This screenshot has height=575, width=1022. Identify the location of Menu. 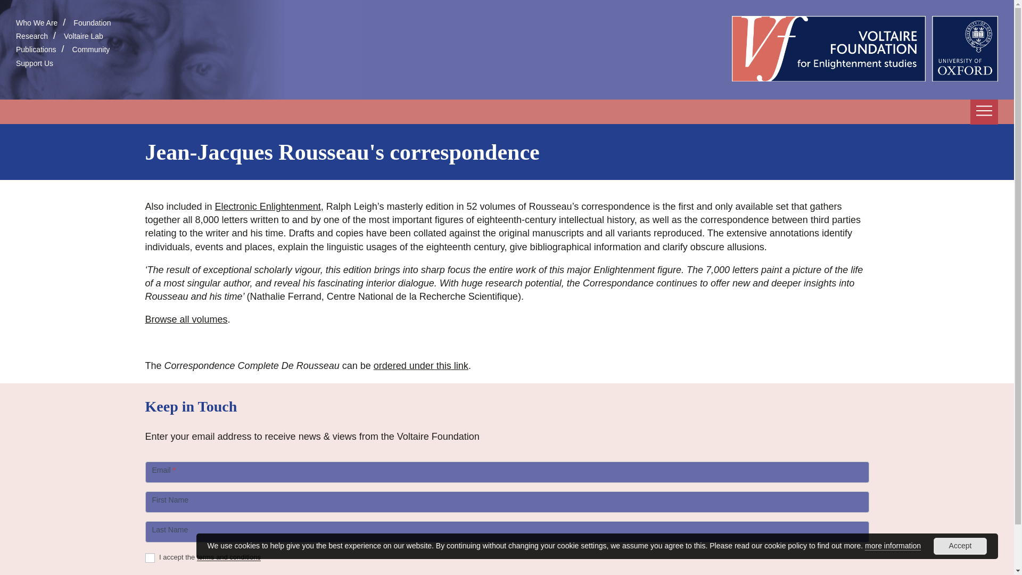
(984, 112).